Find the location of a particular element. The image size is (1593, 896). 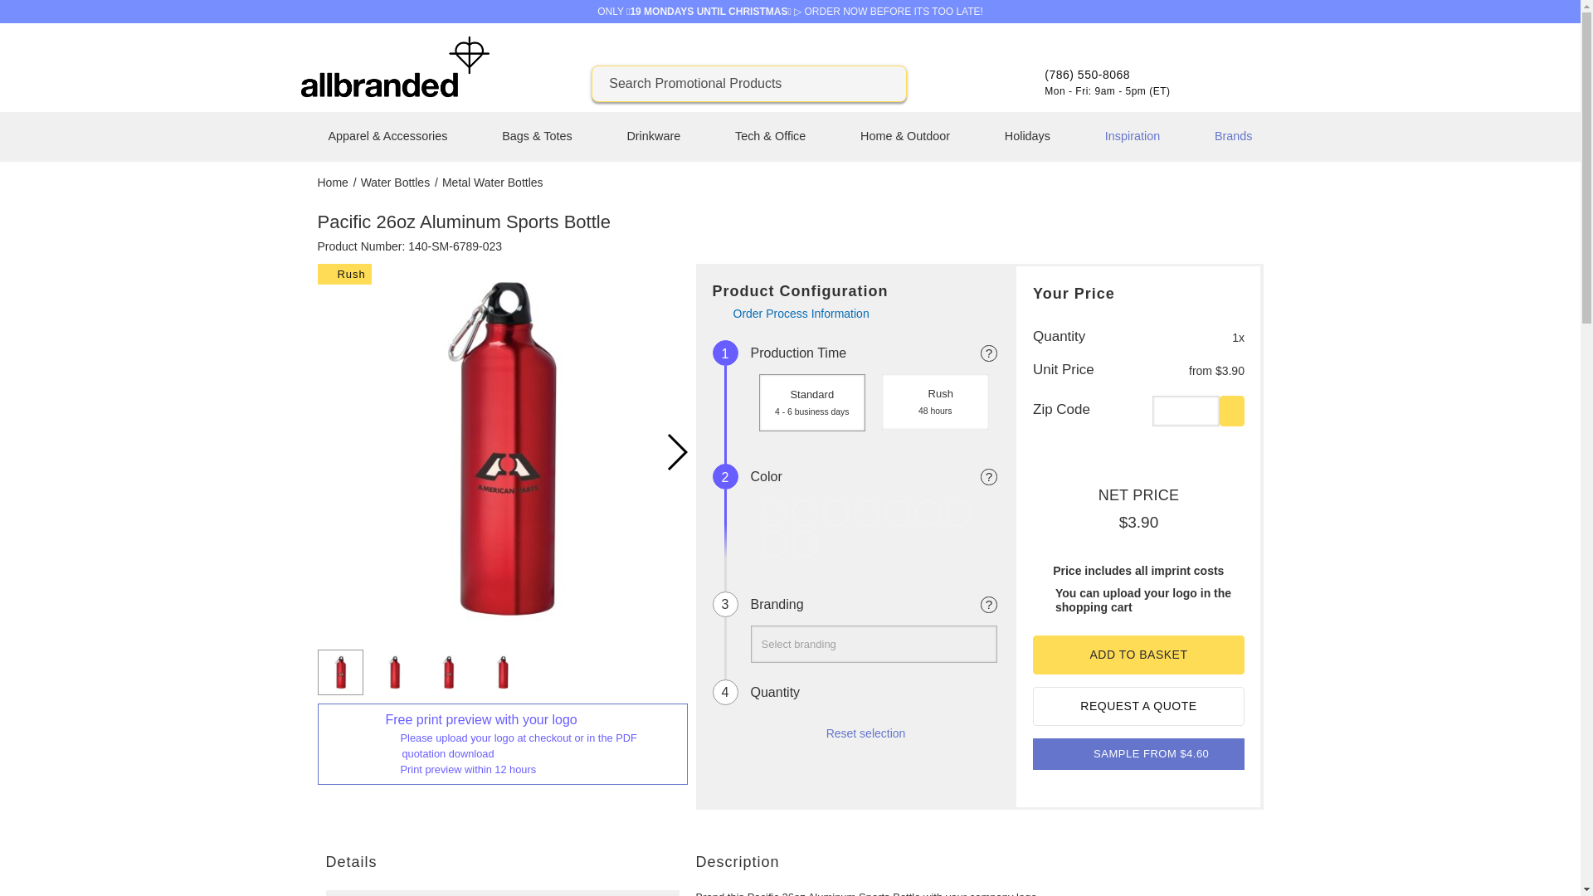

Black is located at coordinates (773, 513).